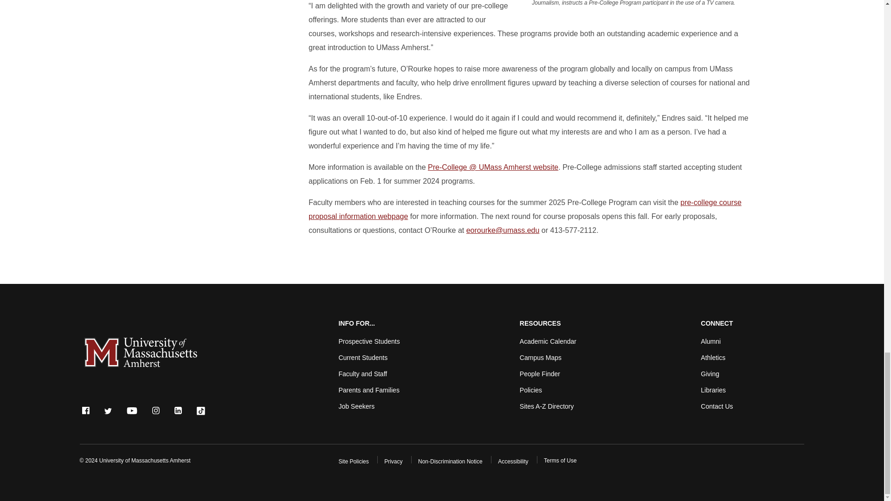 This screenshot has width=891, height=501. What do you see at coordinates (368, 390) in the screenshot?
I see `Click here for info for parents and families` at bounding box center [368, 390].